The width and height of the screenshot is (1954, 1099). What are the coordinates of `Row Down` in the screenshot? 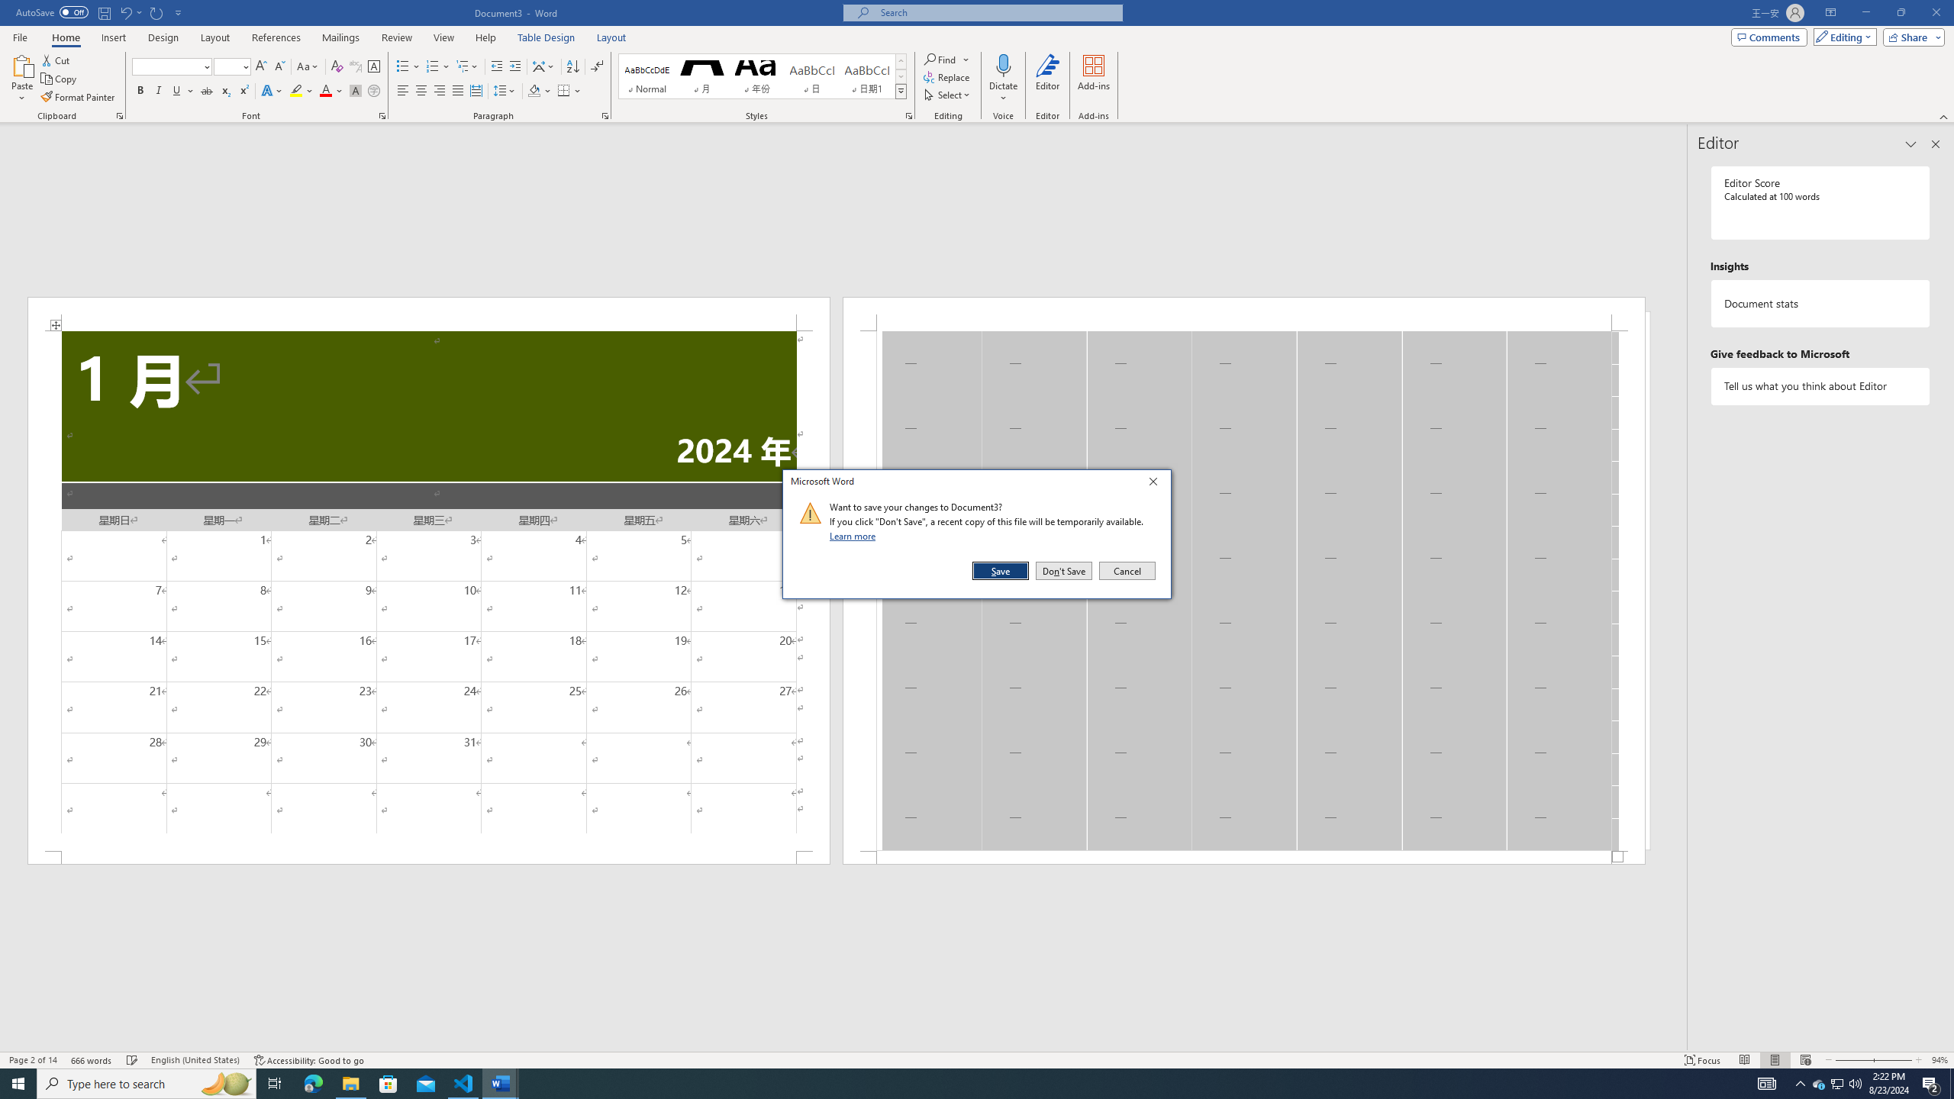 It's located at (901, 76).